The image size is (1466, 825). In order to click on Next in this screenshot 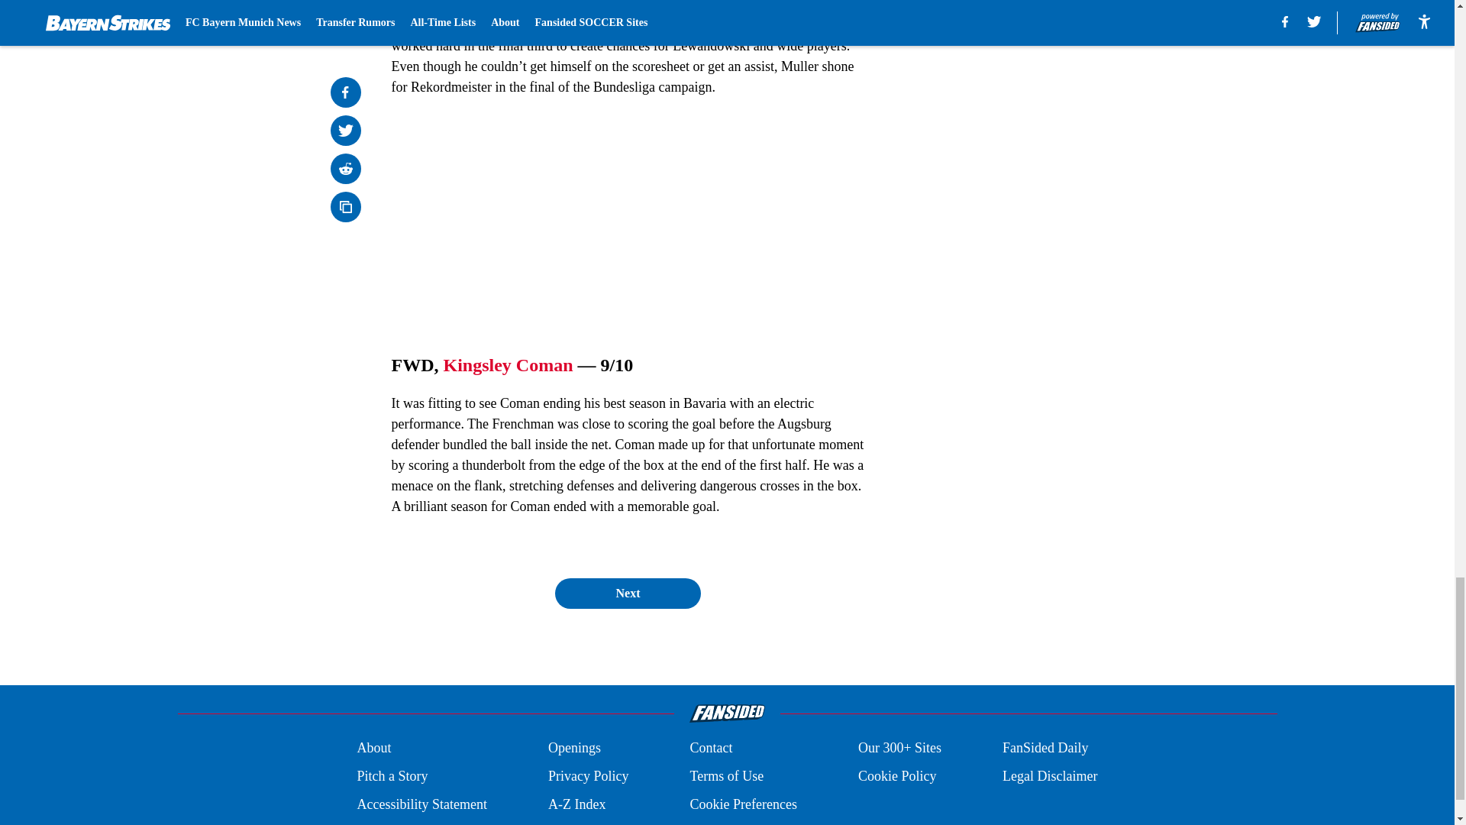, I will do `click(627, 594)`.